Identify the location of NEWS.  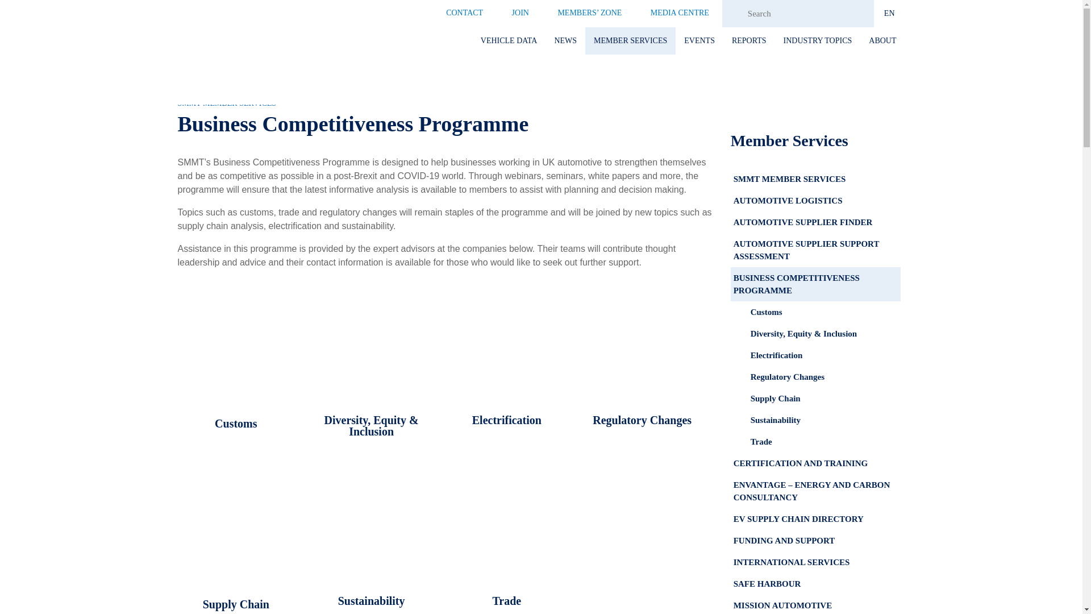
(565, 41).